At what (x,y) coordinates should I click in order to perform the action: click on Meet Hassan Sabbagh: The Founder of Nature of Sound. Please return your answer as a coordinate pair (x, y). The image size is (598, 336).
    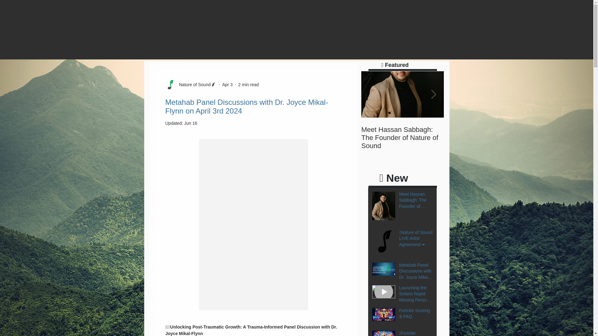
    Looking at the image, I should click on (416, 202).